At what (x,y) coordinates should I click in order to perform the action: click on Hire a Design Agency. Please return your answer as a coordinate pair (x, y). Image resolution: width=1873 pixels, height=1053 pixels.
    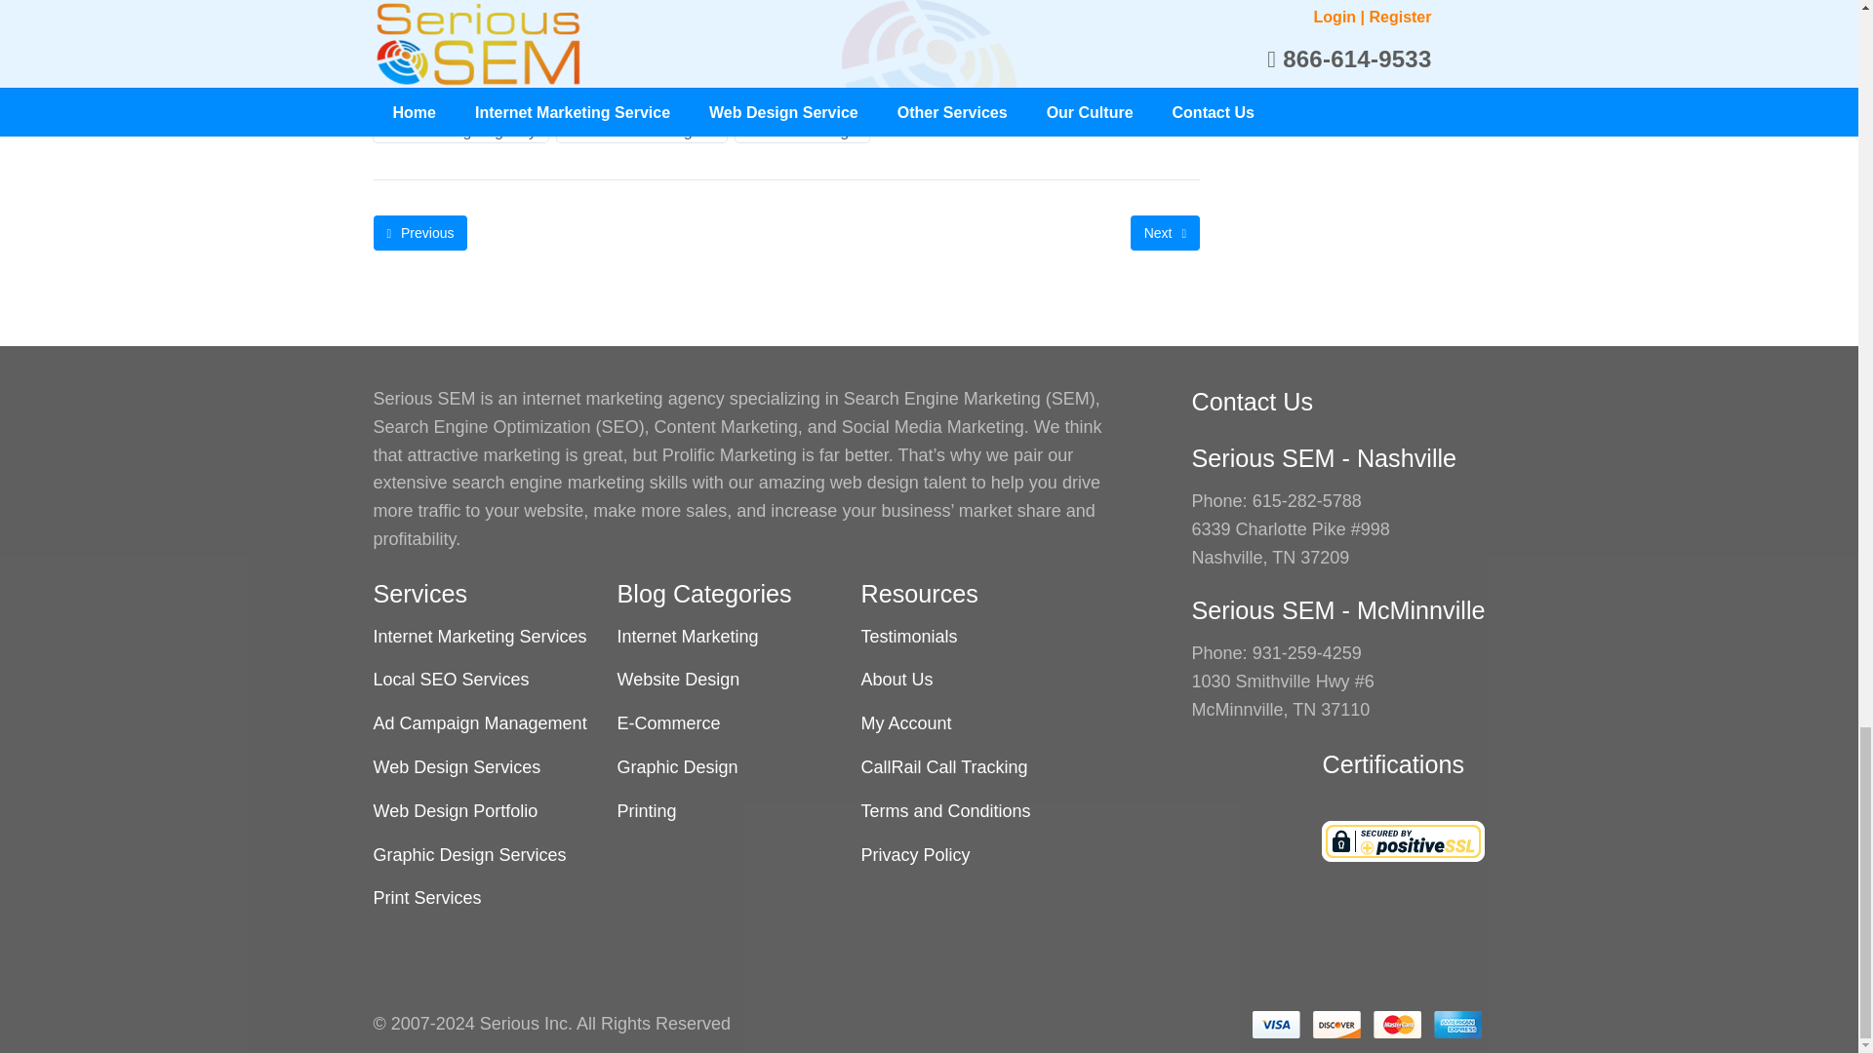
    Looking at the image, I should click on (460, 131).